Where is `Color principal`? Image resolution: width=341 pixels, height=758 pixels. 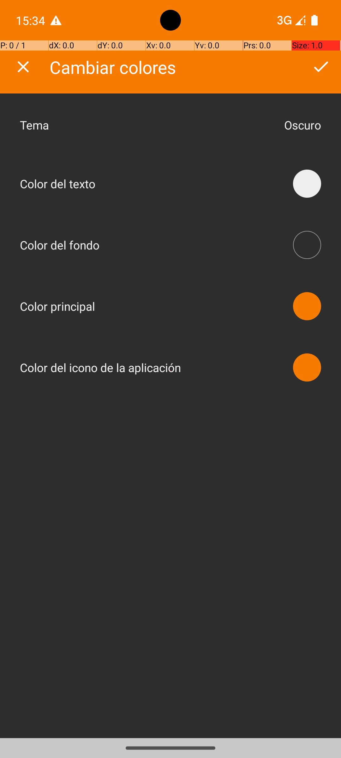 Color principal is located at coordinates (57, 306).